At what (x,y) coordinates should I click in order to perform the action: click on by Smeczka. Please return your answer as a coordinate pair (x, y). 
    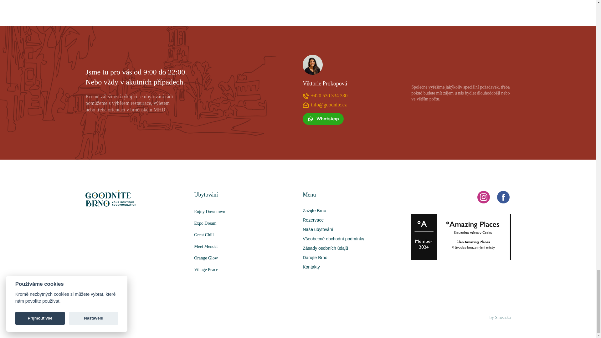
    Looking at the image, I should click on (500, 317).